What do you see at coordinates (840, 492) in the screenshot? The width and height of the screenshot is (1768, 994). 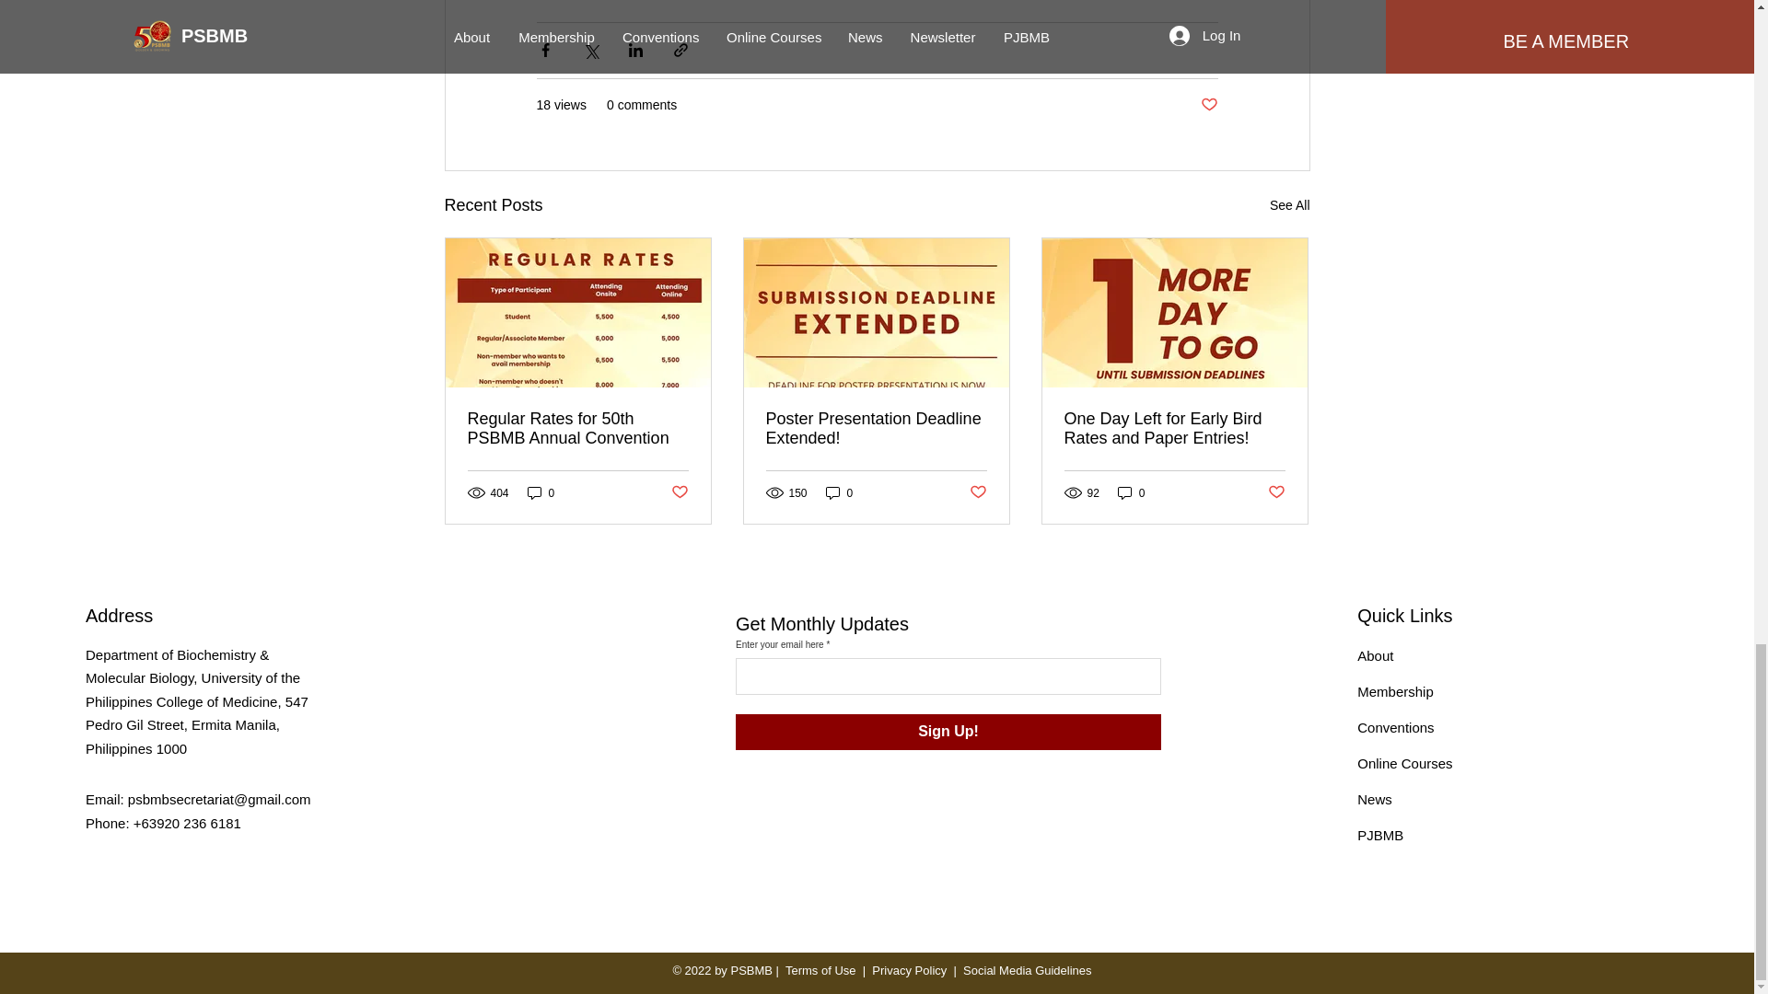 I see `0` at bounding box center [840, 492].